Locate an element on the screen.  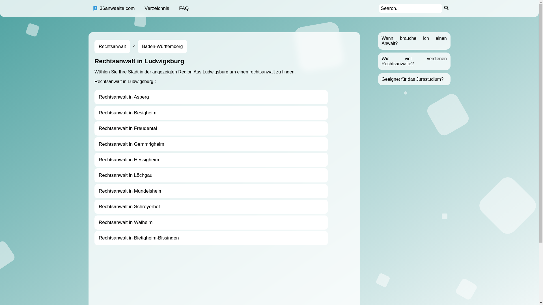
Wann brauche ich einen Anwalt? is located at coordinates (414, 41).